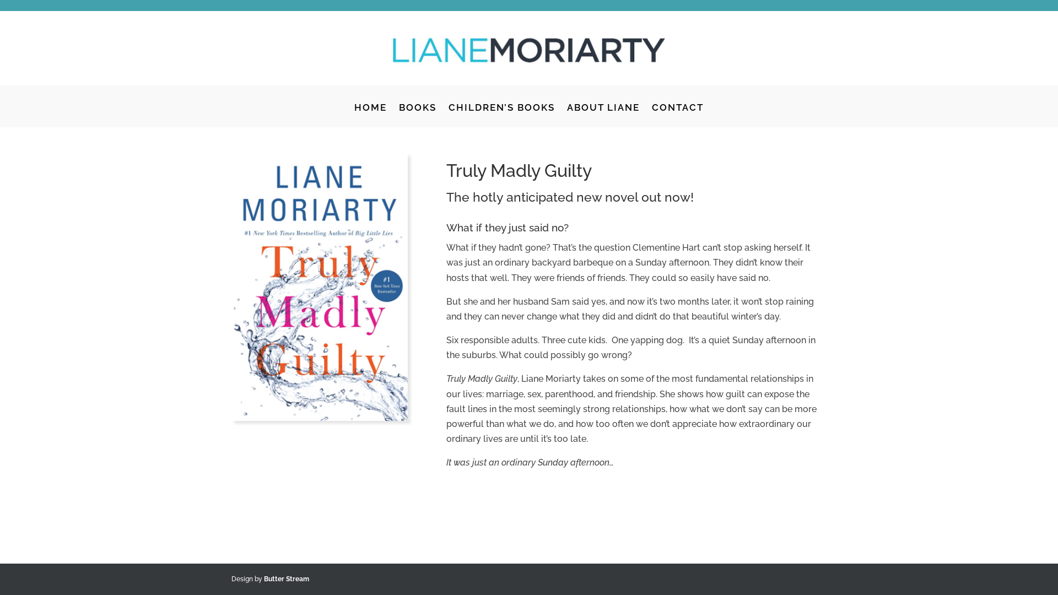  I want to click on ABOUT LIANE, so click(603, 116).